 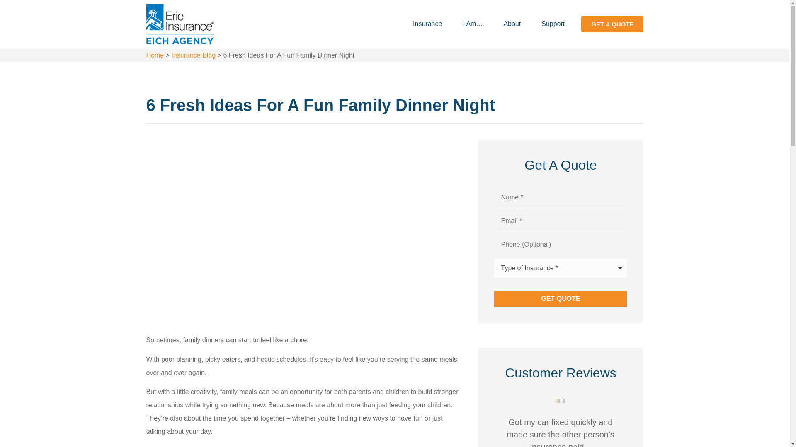 I want to click on Support, so click(x=553, y=24).